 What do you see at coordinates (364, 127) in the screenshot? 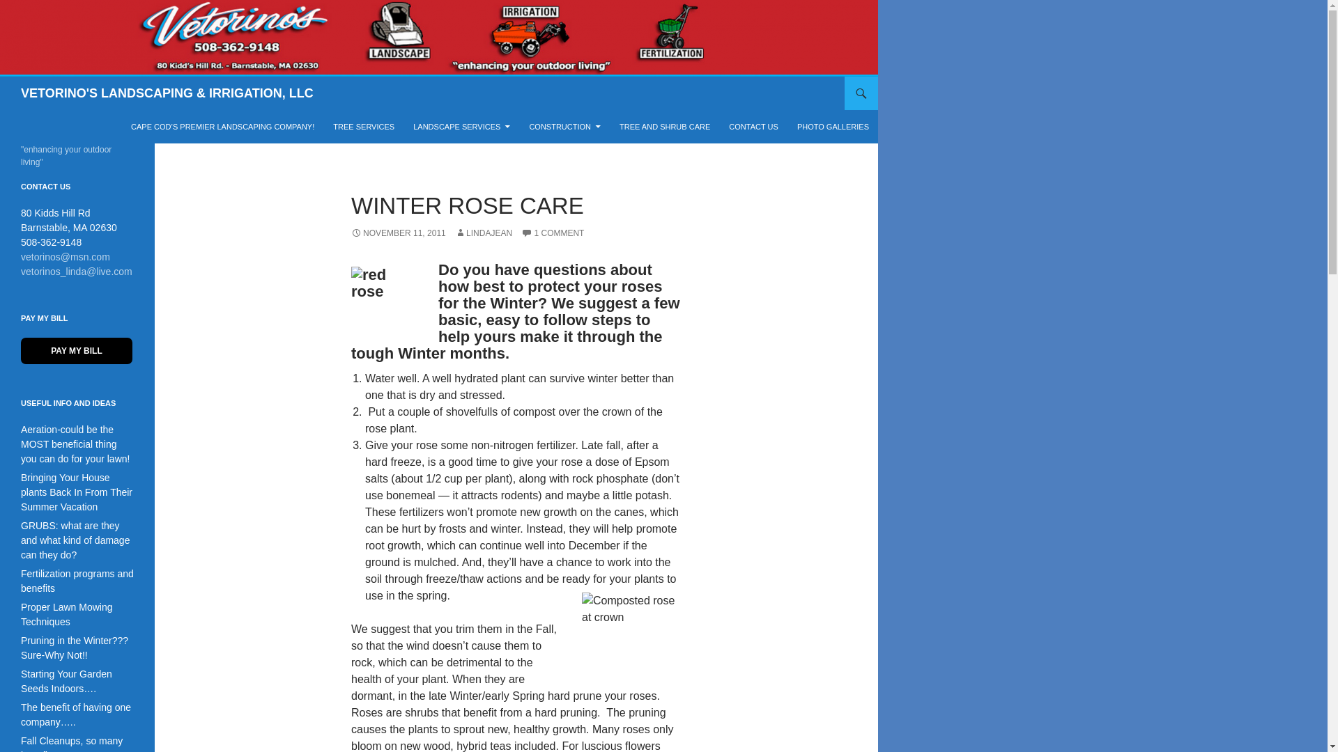
I see `TREE SERVICES` at bounding box center [364, 127].